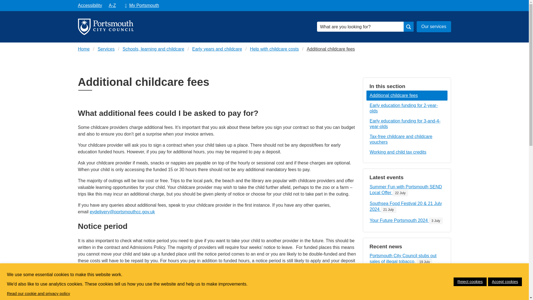  What do you see at coordinates (331, 49) in the screenshot?
I see `Help with childcare costs` at bounding box center [331, 49].